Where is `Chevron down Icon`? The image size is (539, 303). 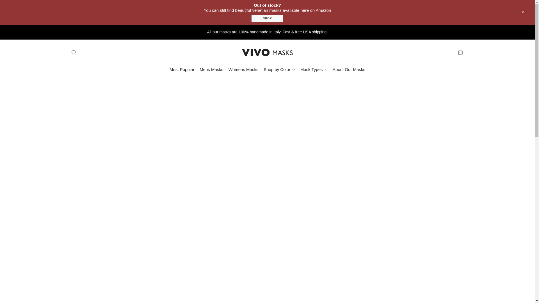 Chevron down Icon is located at coordinates (294, 70).